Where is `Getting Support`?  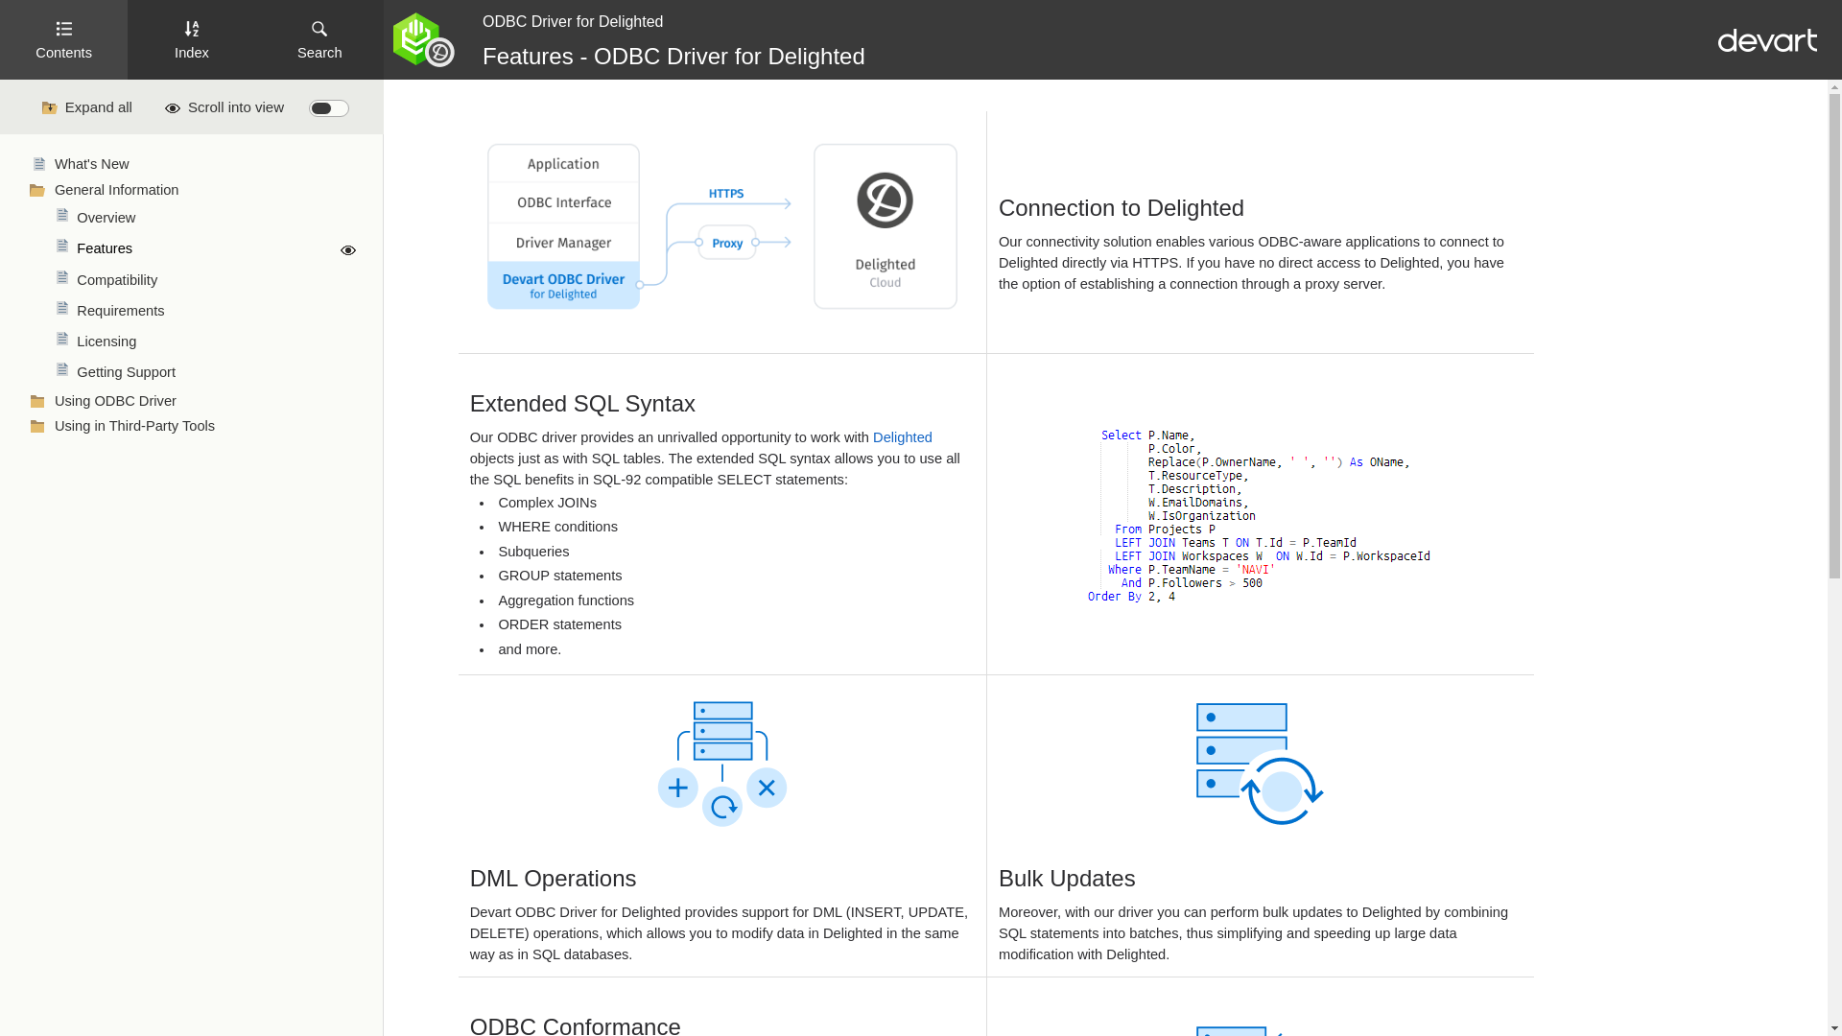
Getting Support is located at coordinates (218, 372).